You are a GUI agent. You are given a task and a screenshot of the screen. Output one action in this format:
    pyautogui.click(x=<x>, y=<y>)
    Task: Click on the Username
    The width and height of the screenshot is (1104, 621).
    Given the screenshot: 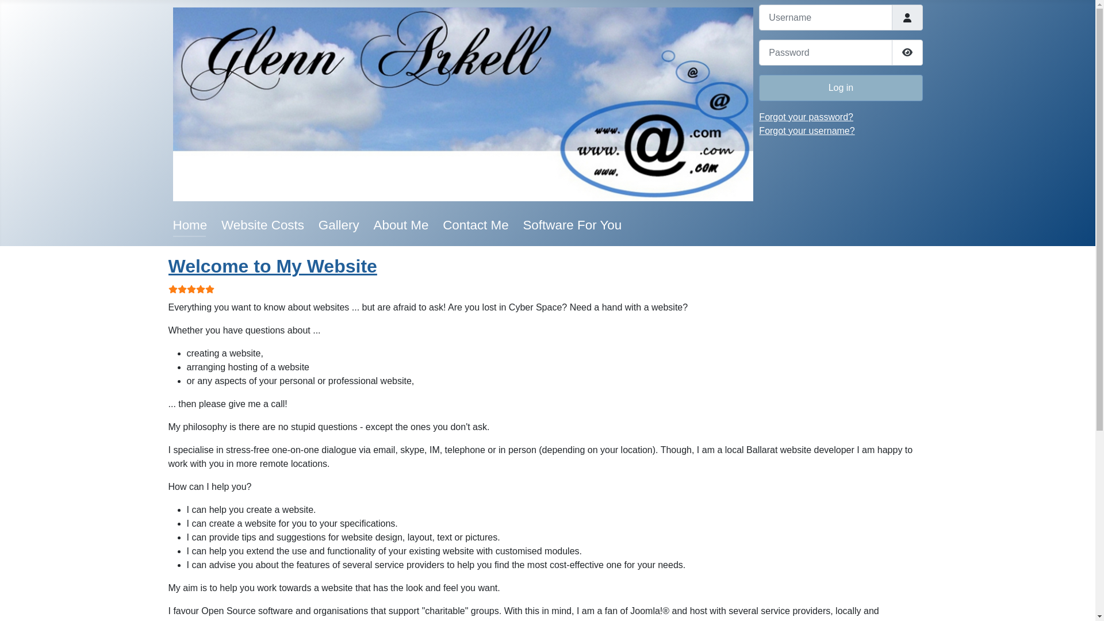 What is the action you would take?
    pyautogui.click(x=907, y=17)
    